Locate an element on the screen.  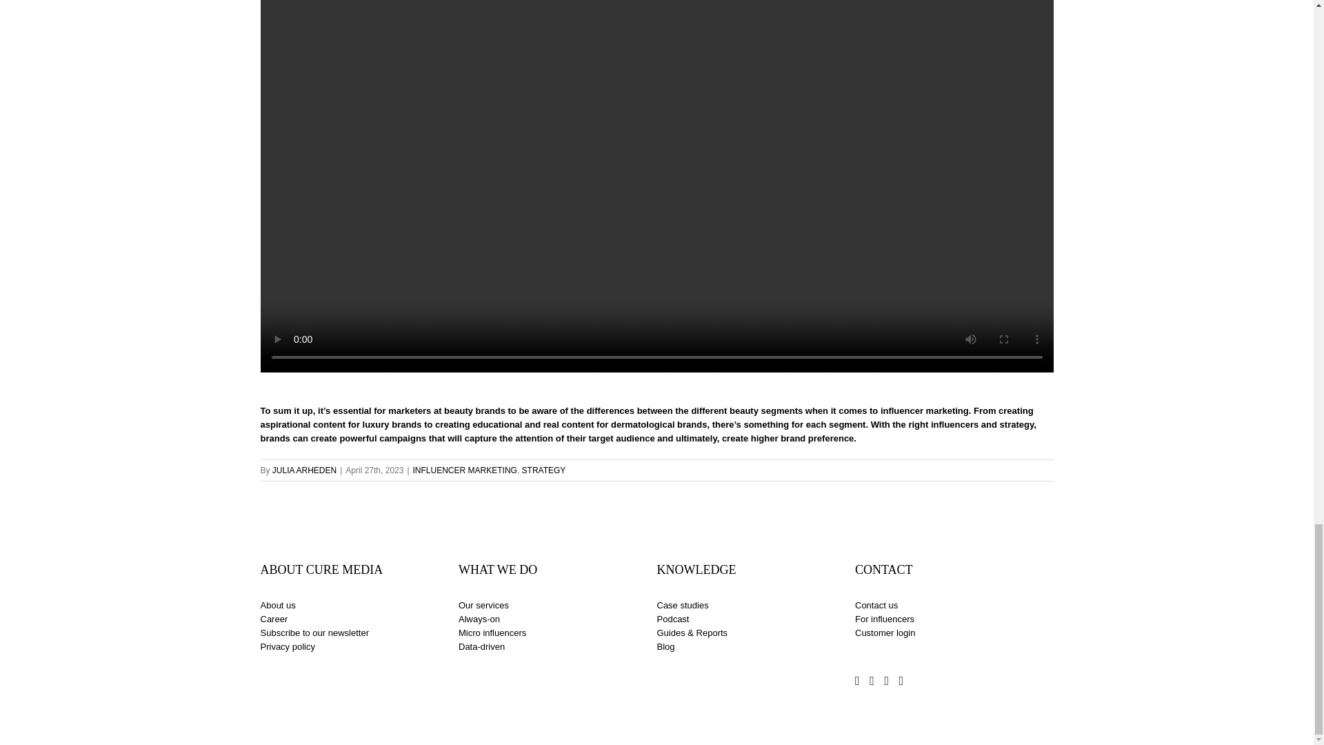
Posts by JULIA ARHEDEN is located at coordinates (304, 470).